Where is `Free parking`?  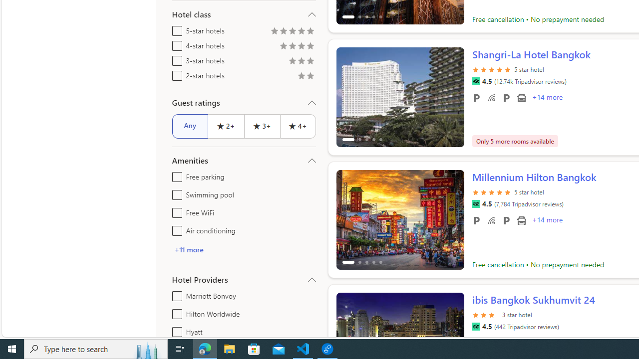
Free parking is located at coordinates (476, 220).